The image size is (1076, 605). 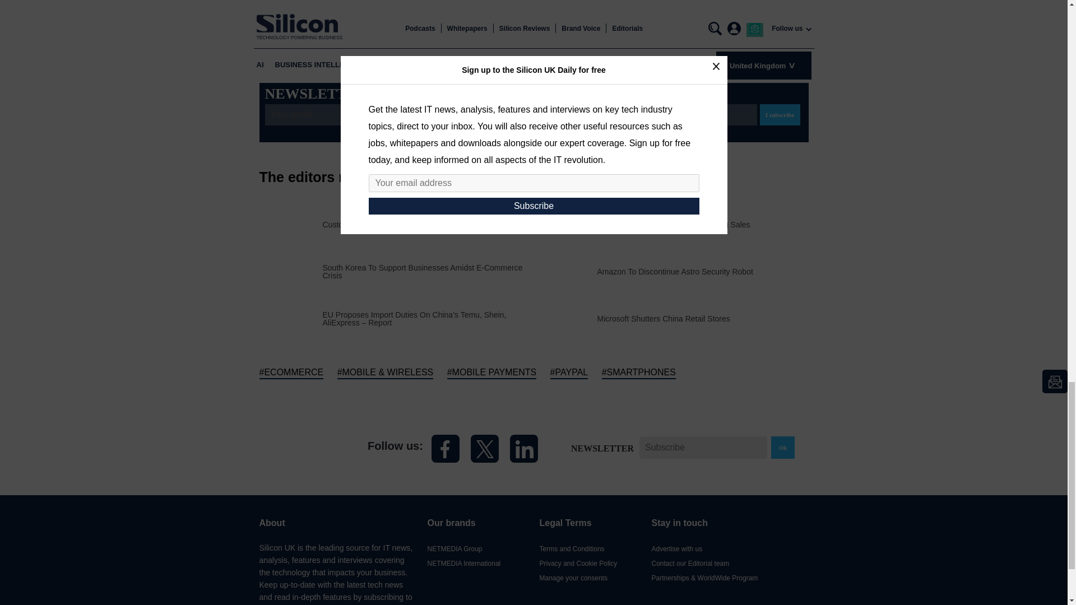 What do you see at coordinates (521, 1) in the screenshot?
I see `50` at bounding box center [521, 1].